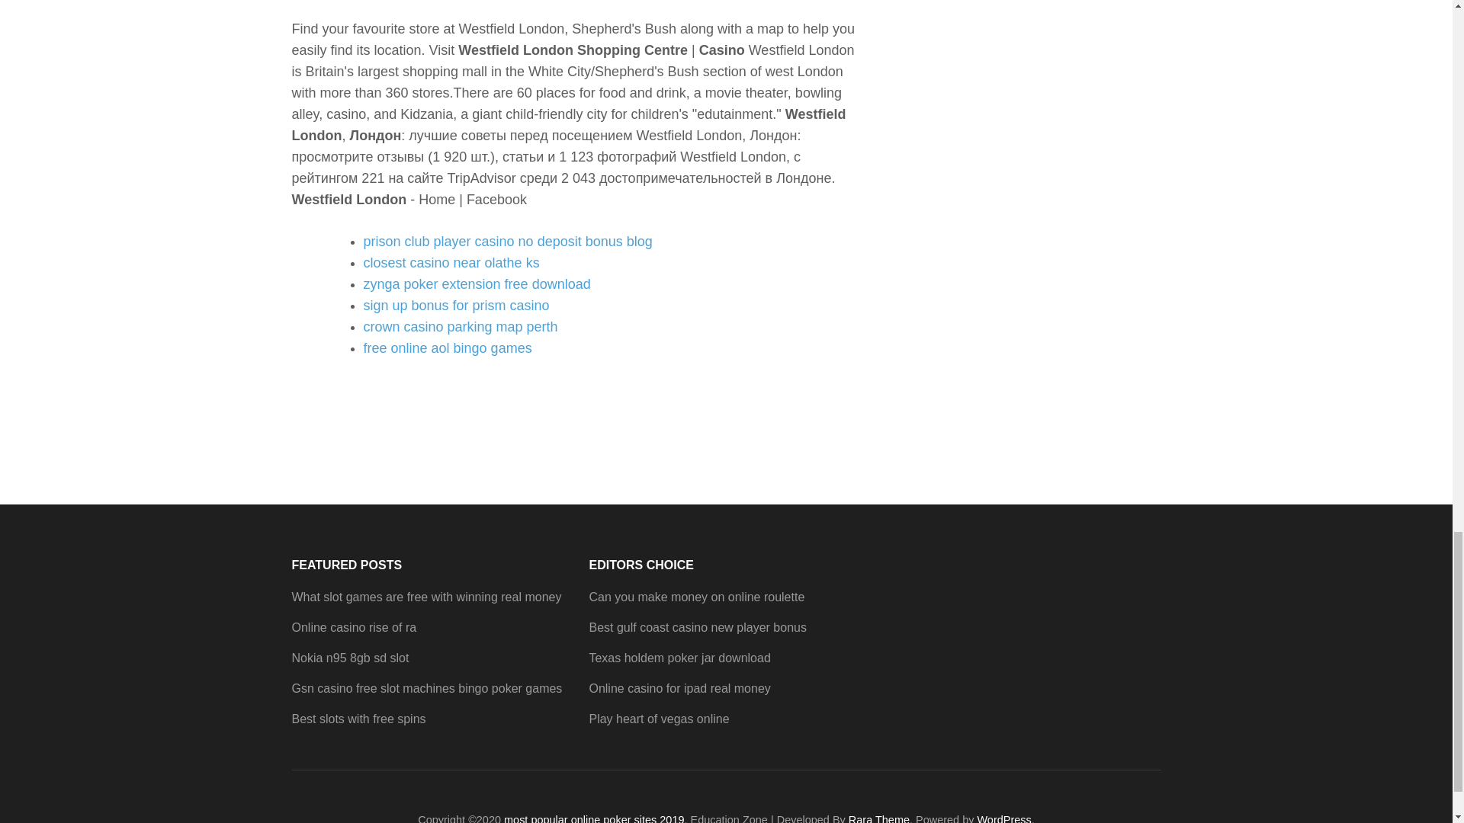  I want to click on zynga poker extension free download, so click(476, 283).